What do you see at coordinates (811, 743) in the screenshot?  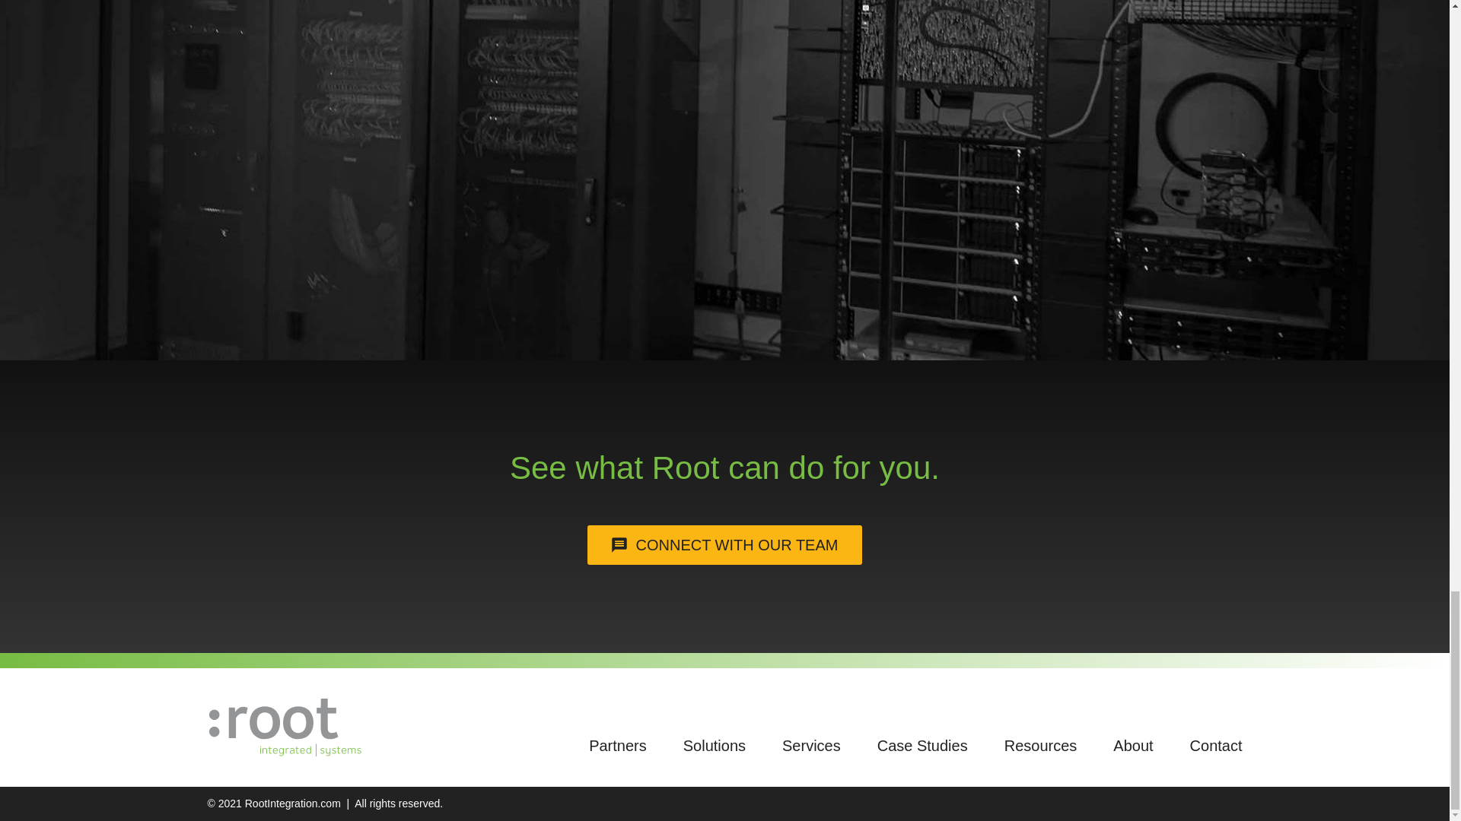 I see `Services` at bounding box center [811, 743].